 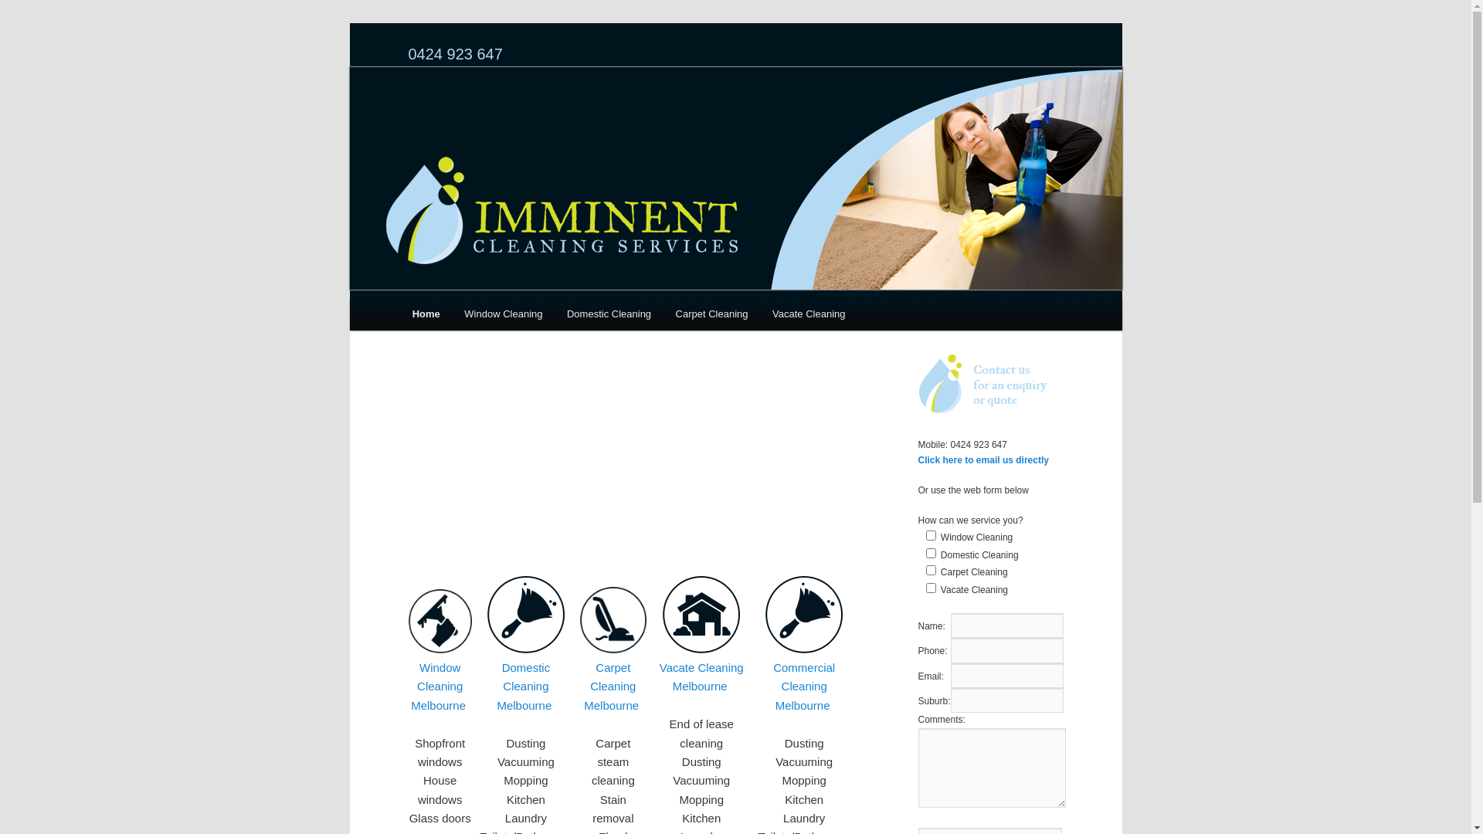 What do you see at coordinates (808, 314) in the screenshot?
I see `Vacate Cleaning` at bounding box center [808, 314].